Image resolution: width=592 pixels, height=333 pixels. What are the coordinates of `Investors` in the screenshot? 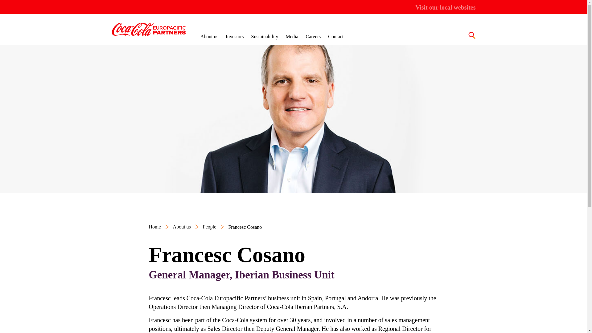 It's located at (235, 36).